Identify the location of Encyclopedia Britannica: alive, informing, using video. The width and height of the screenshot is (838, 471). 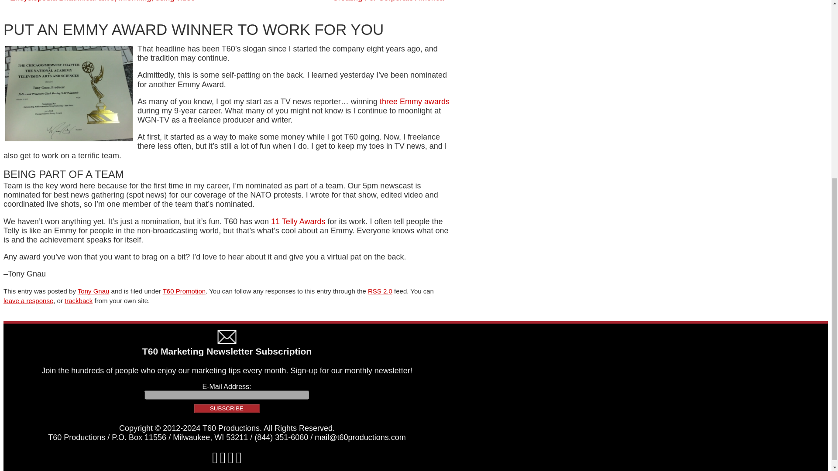
(103, 1).